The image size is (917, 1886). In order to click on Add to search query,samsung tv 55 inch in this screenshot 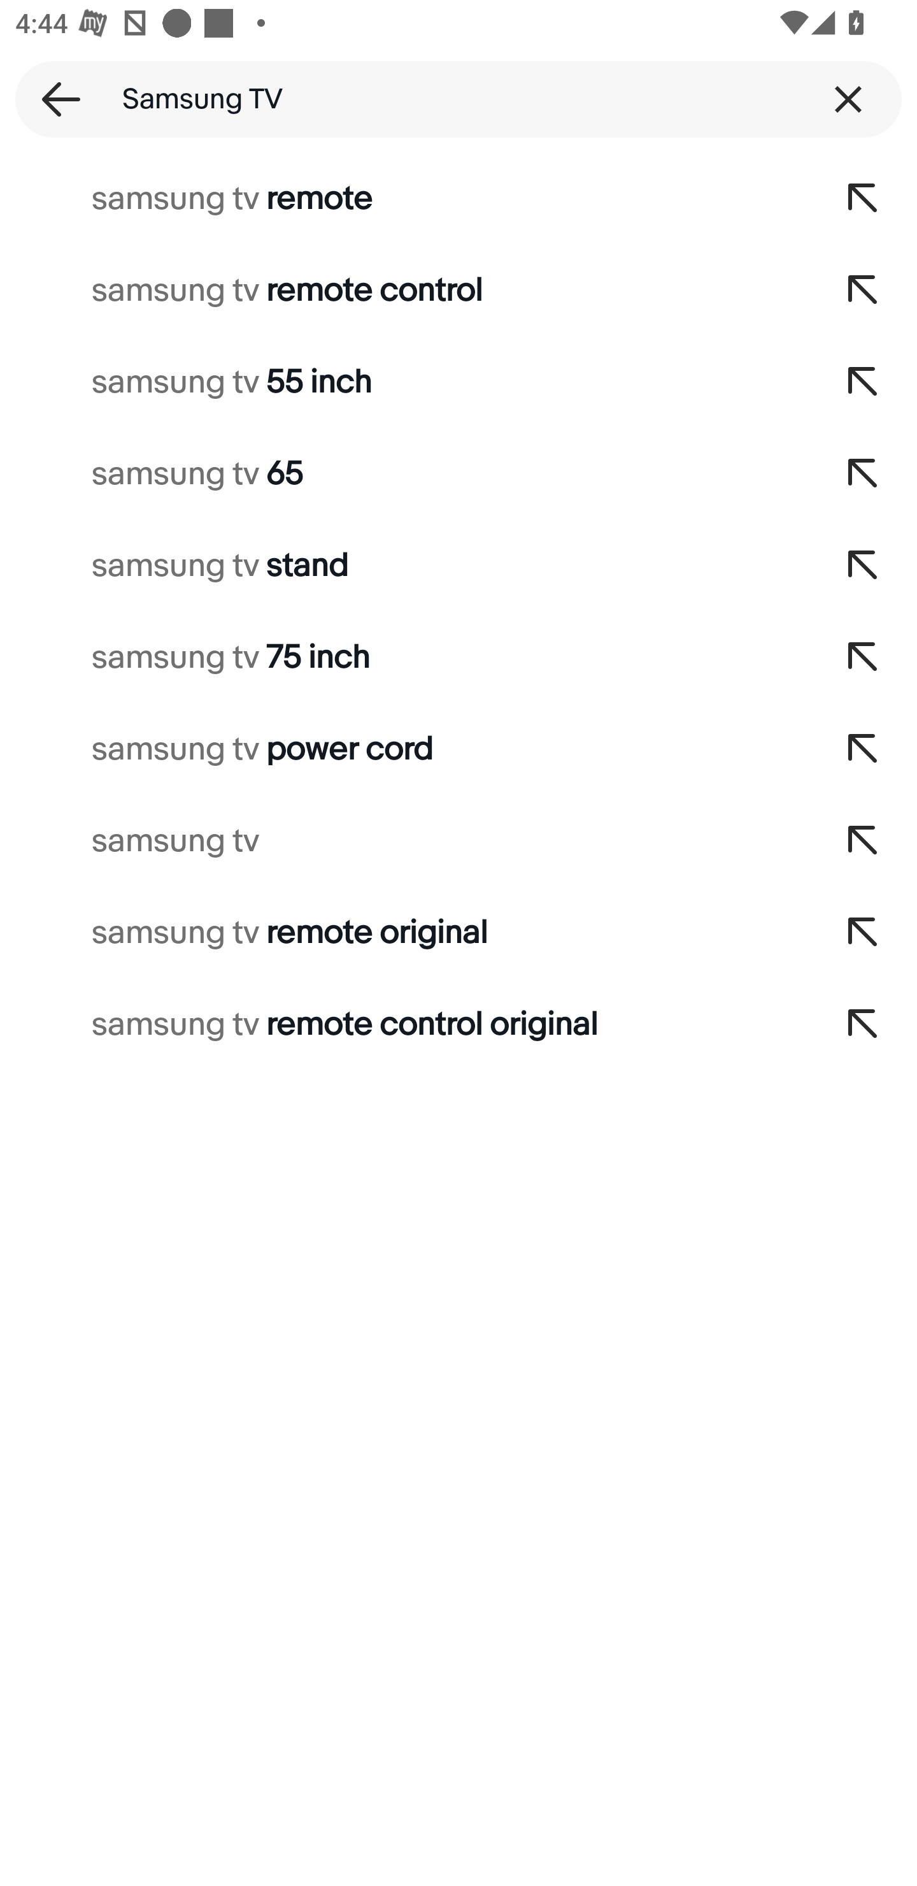, I will do `click(864, 381)`.